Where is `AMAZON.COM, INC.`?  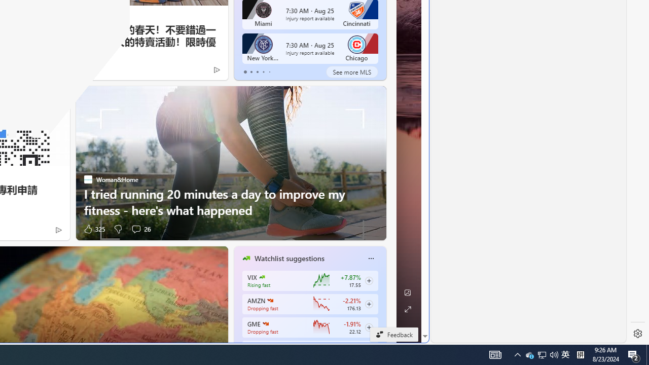
AMAZON.COM, INC. is located at coordinates (270, 300).